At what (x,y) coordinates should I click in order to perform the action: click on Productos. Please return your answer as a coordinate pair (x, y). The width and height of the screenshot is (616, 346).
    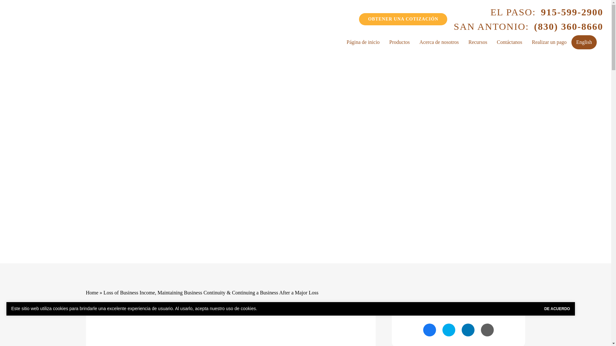
    Looking at the image, I should click on (399, 42).